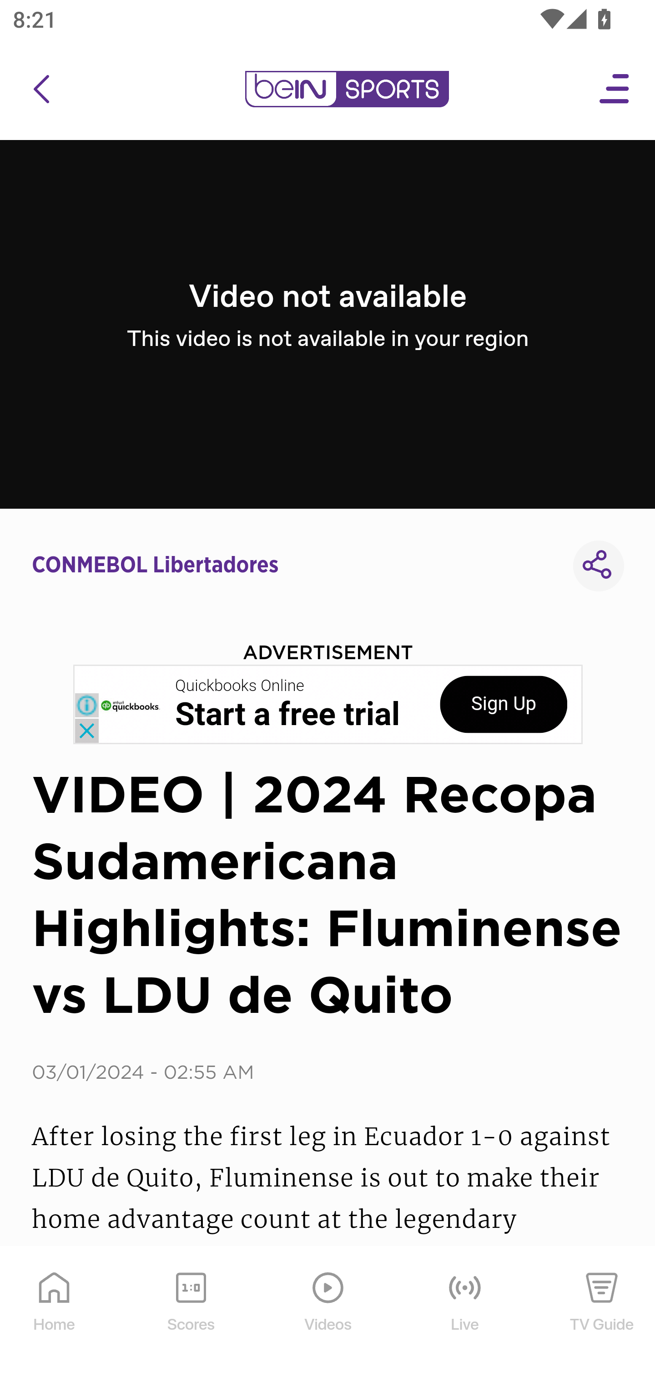  I want to click on en-us?platform=mobile_android bein logo, so click(347, 89).